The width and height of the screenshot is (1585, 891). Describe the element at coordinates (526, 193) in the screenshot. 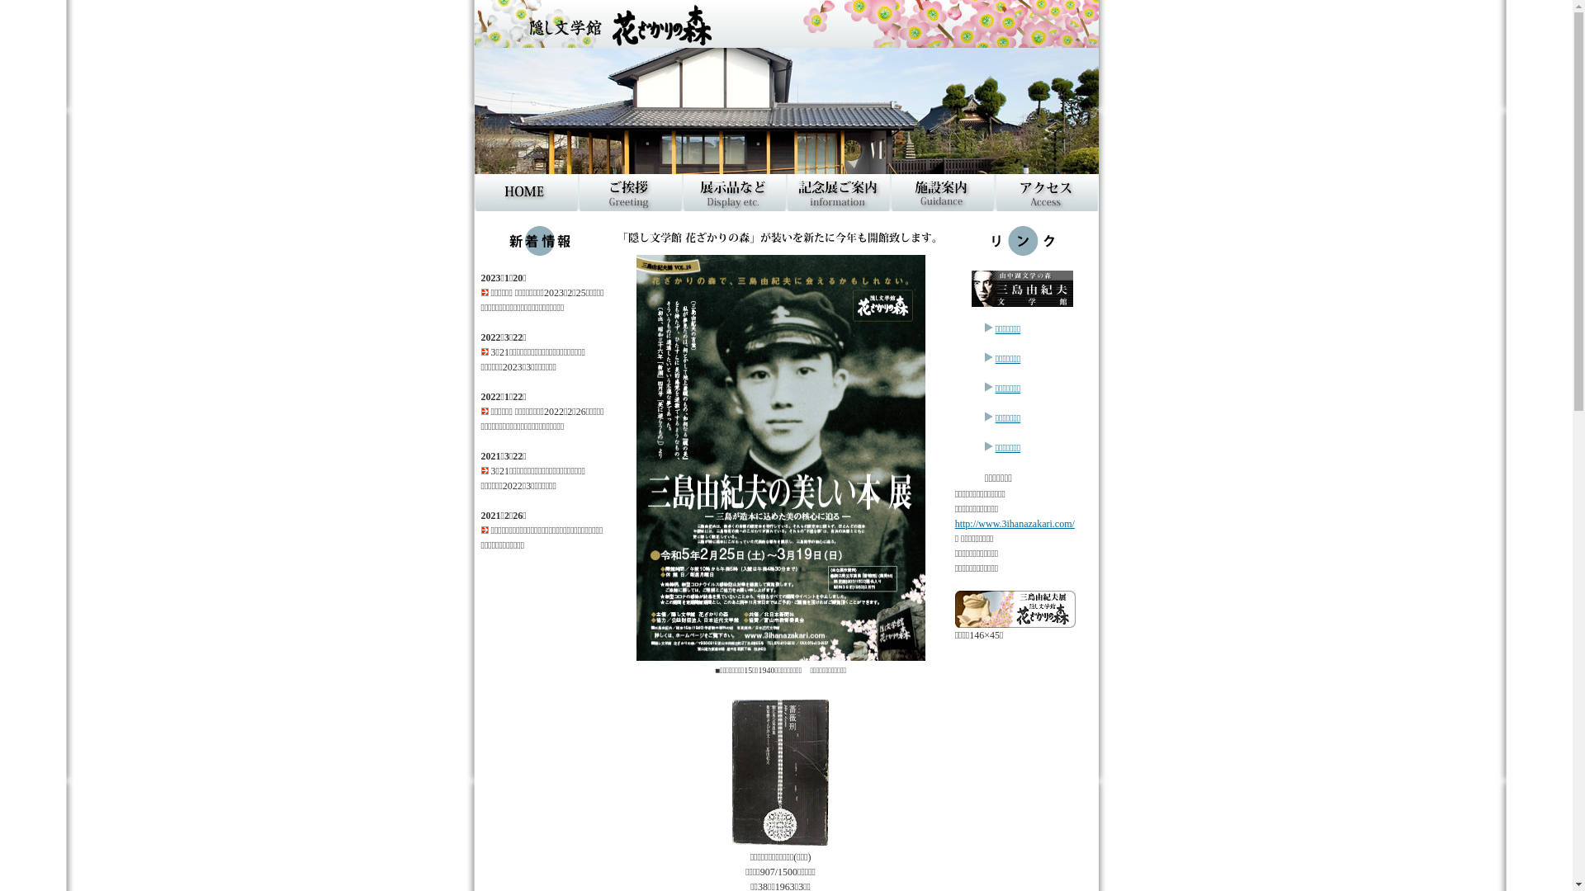

I see `HOME` at that location.